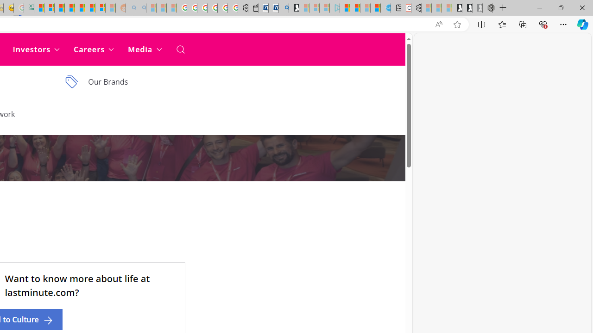  I want to click on Nordace - Nordace Siena Is Not An Ordinary Backpack, so click(487, 8).